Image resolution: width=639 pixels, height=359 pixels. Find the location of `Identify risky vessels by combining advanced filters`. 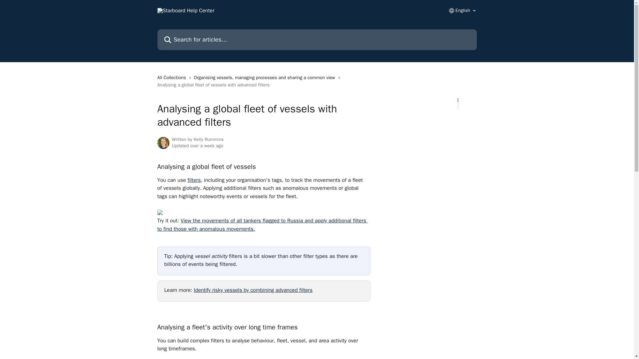

Identify risky vessels by combining advanced filters is located at coordinates (253, 290).